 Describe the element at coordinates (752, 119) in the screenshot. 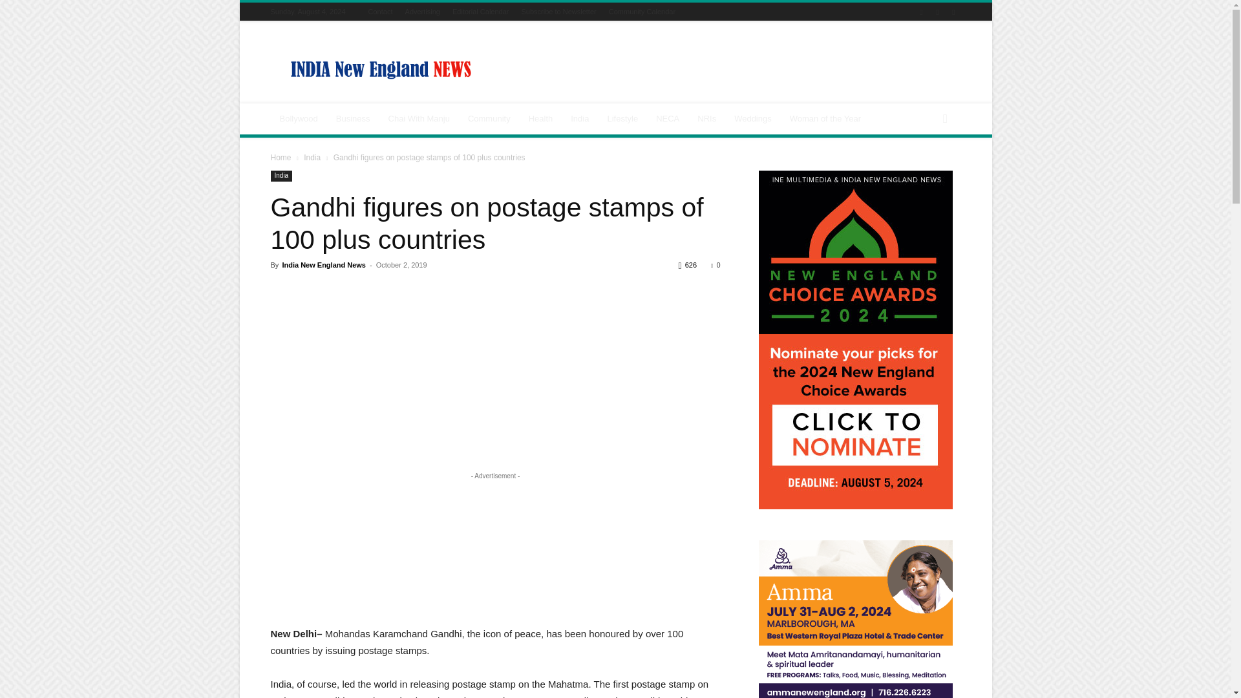

I see `Weddings` at that location.